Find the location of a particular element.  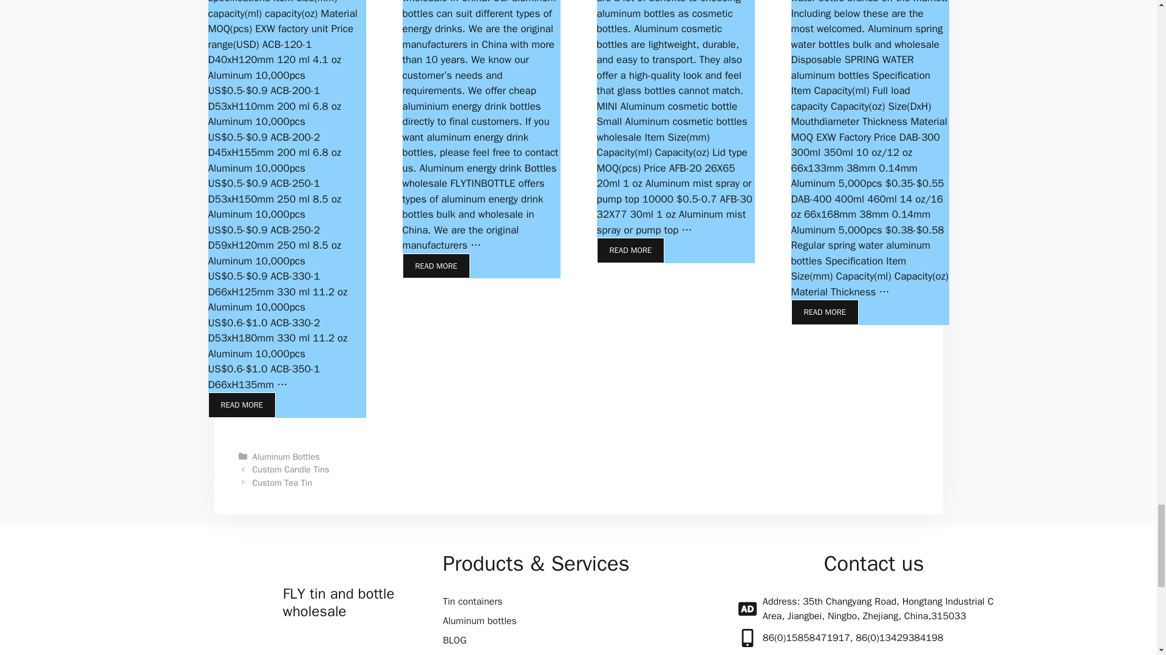

Spring Water in Aluminum Bottles is located at coordinates (824, 312).